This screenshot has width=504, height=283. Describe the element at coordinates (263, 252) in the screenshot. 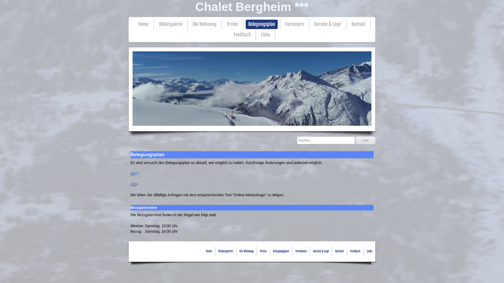

I see `Preise` at that location.